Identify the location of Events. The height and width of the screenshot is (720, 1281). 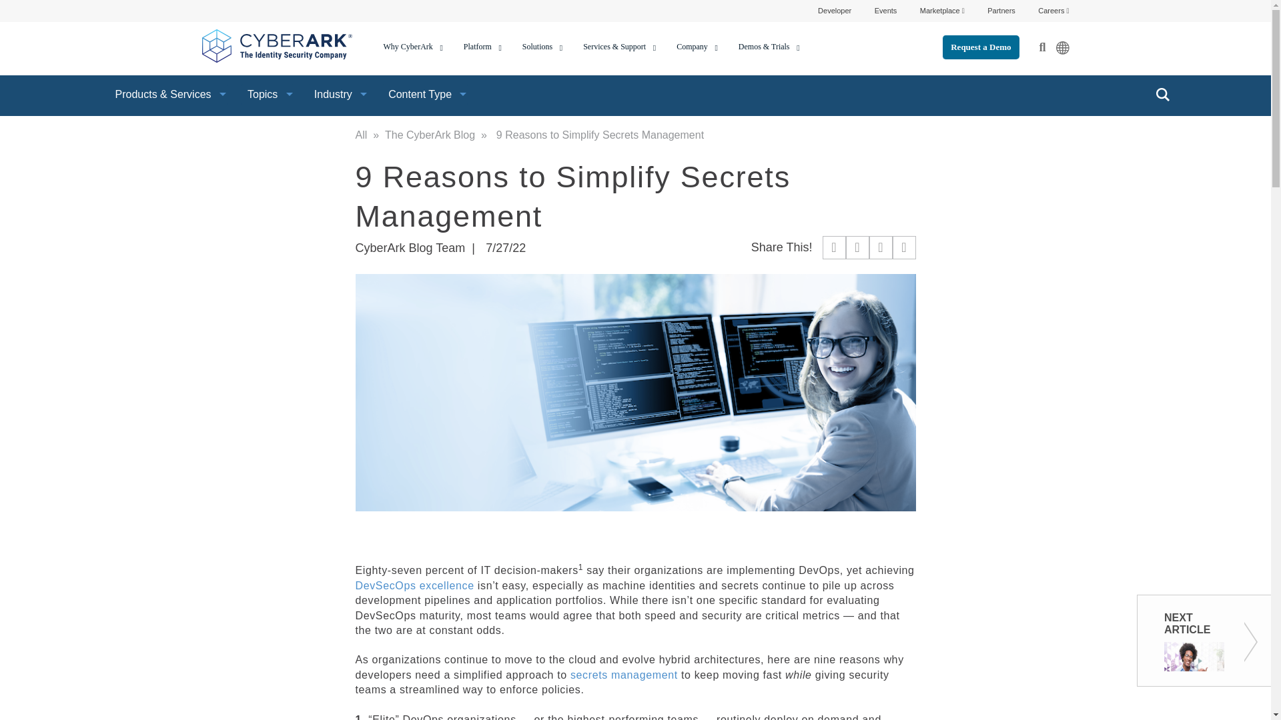
(886, 10).